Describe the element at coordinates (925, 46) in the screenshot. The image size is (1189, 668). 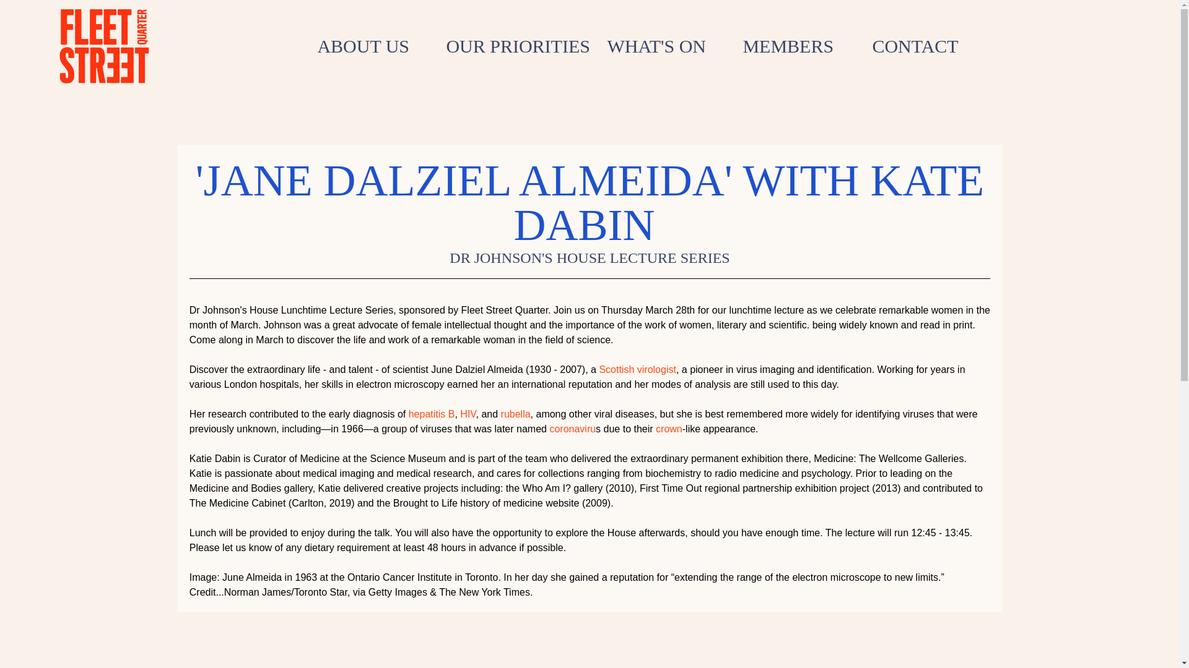
I see `CONTACT` at that location.